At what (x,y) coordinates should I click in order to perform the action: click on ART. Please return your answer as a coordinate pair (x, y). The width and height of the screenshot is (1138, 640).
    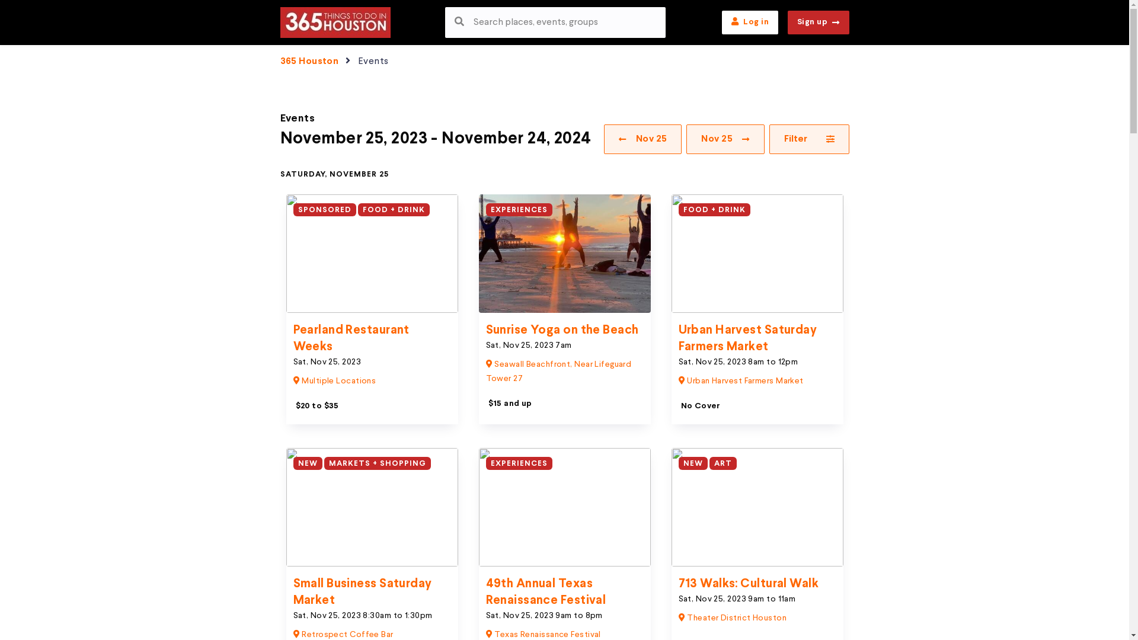
    Looking at the image, I should click on (723, 463).